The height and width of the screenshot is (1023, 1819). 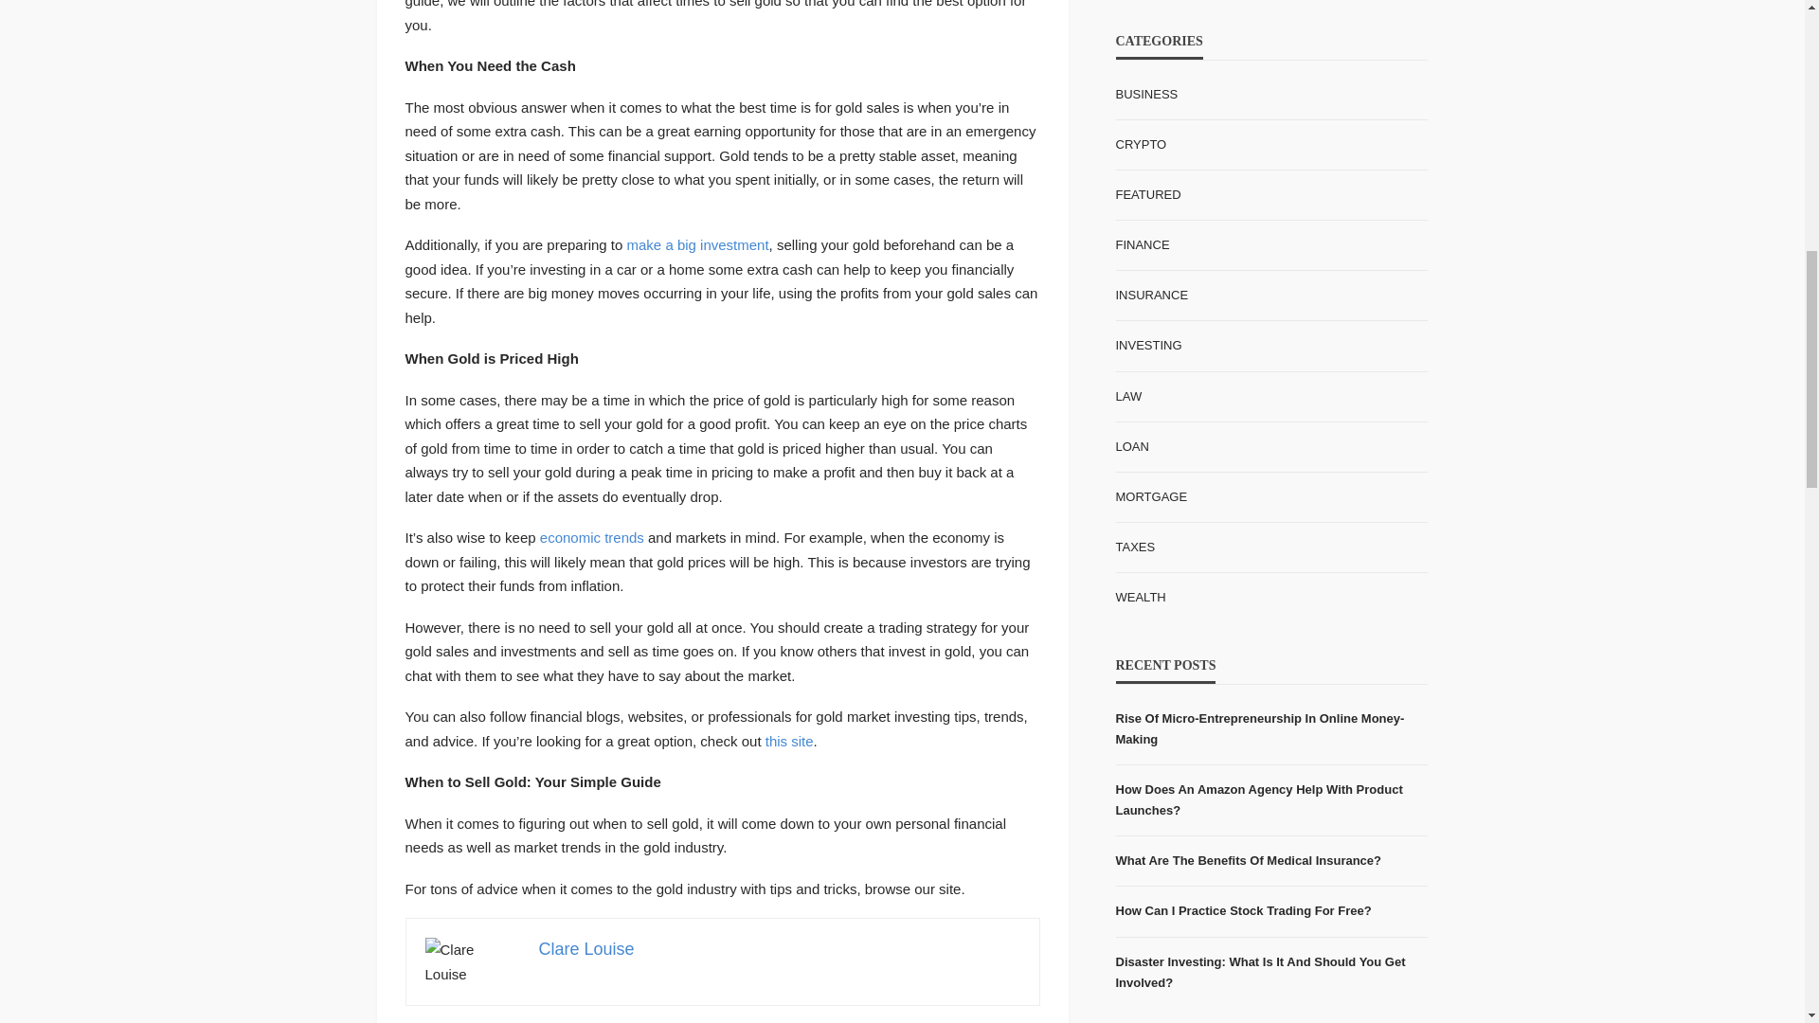 What do you see at coordinates (591, 537) in the screenshot?
I see `economic trends` at bounding box center [591, 537].